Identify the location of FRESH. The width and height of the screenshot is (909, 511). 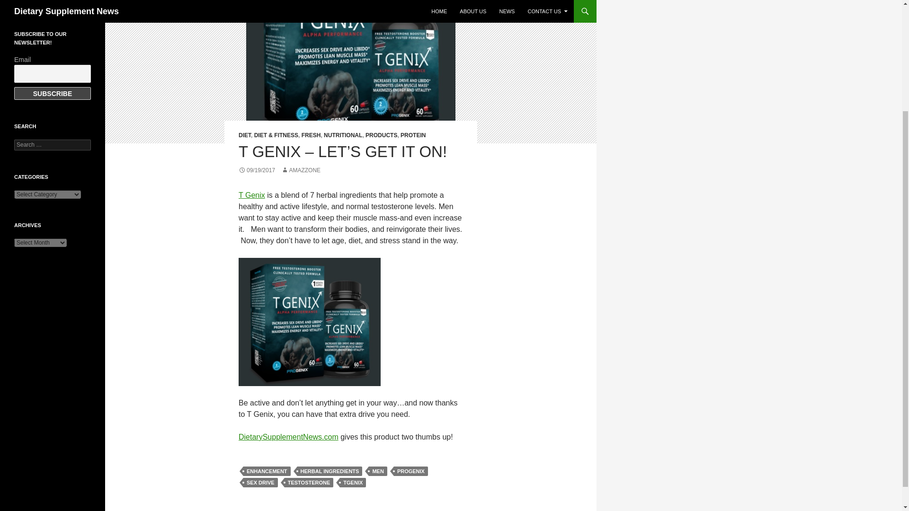
(311, 135).